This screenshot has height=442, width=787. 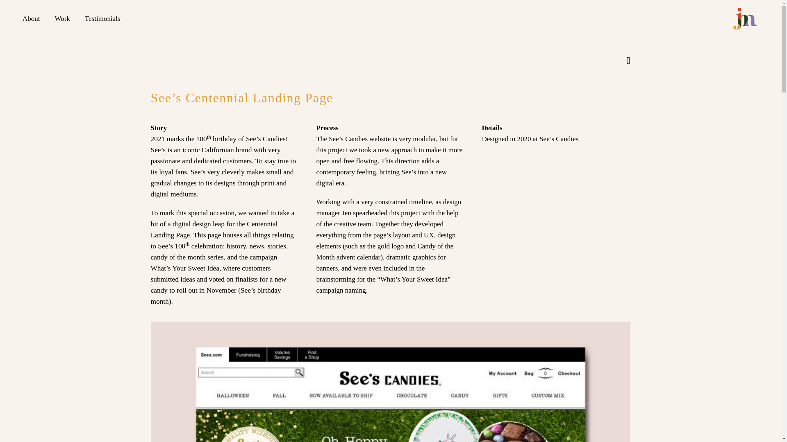 What do you see at coordinates (31, 19) in the screenshot?
I see `About` at bounding box center [31, 19].